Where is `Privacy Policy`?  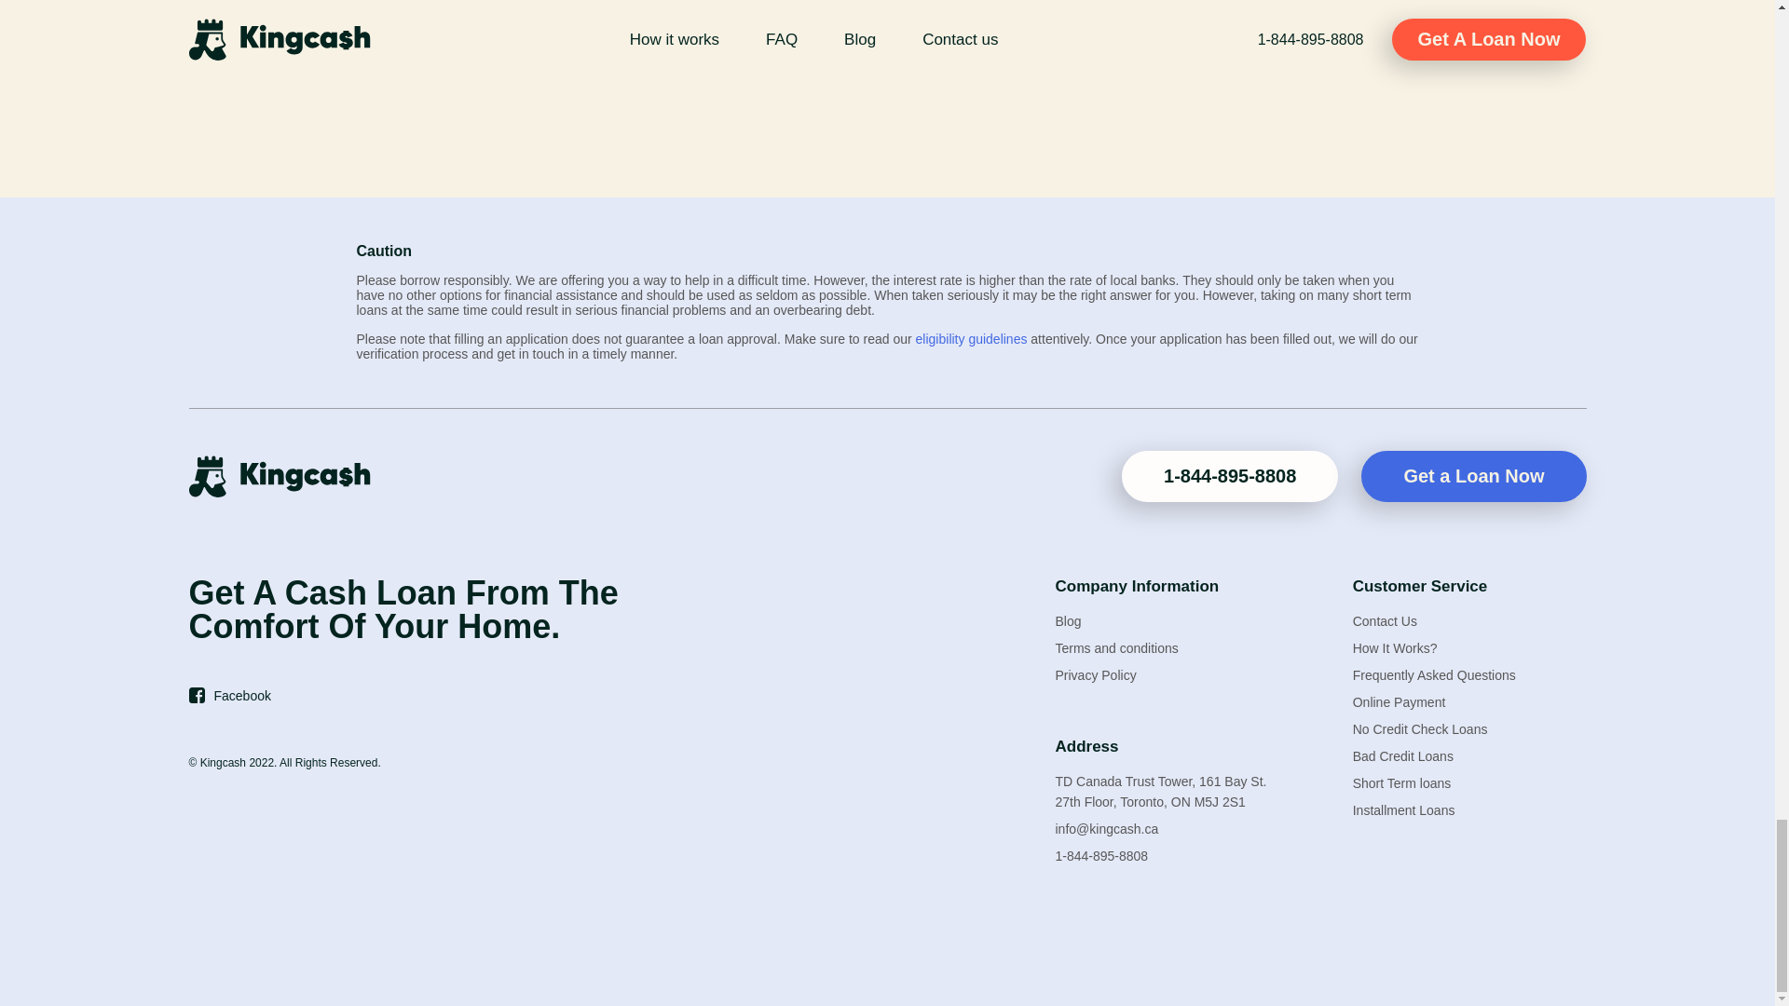 Privacy Policy is located at coordinates (1096, 675).